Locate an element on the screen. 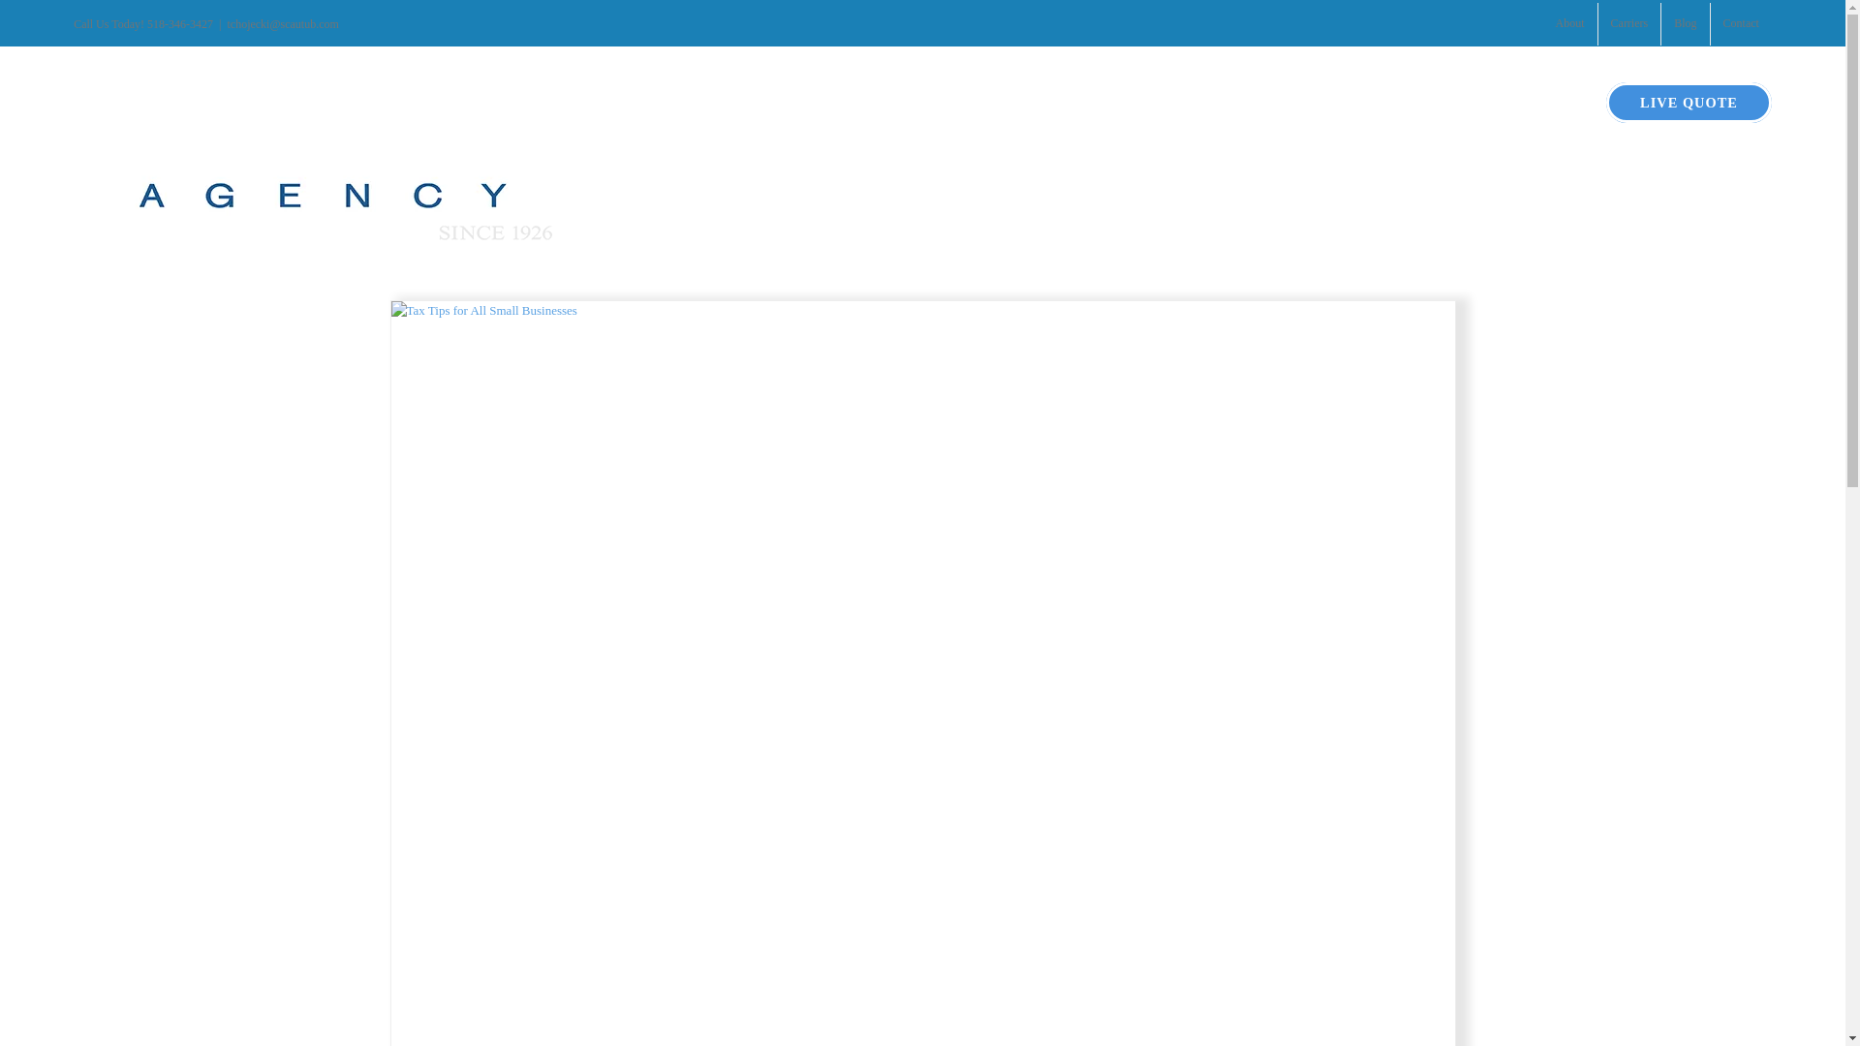  Blog is located at coordinates (1685, 24).